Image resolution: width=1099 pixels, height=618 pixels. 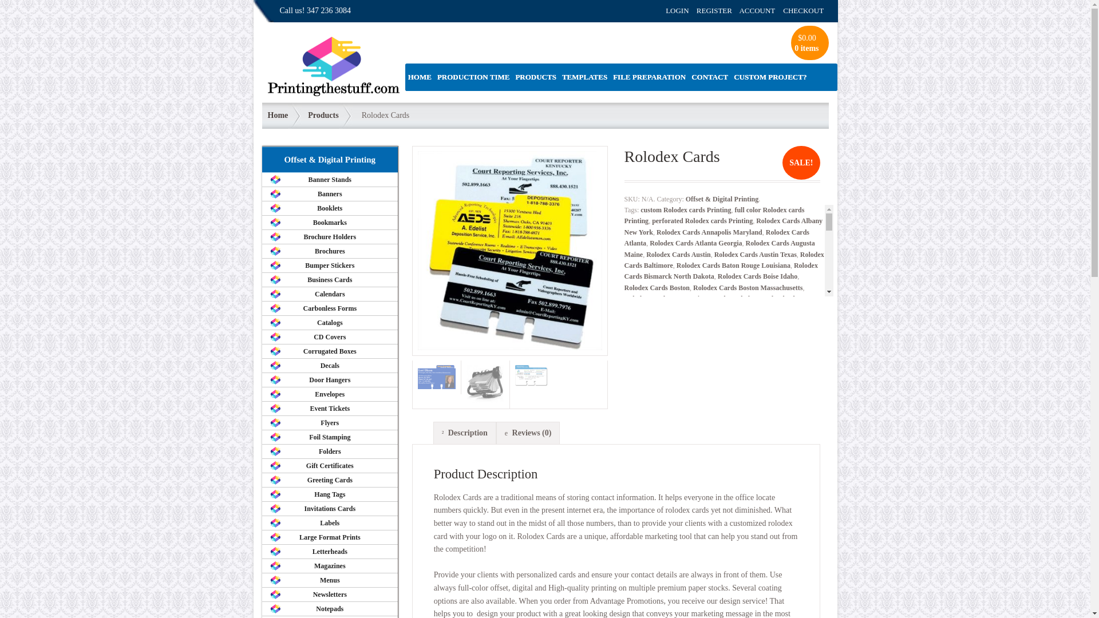 I want to click on custom Rolodex cards Printing, so click(x=686, y=209).